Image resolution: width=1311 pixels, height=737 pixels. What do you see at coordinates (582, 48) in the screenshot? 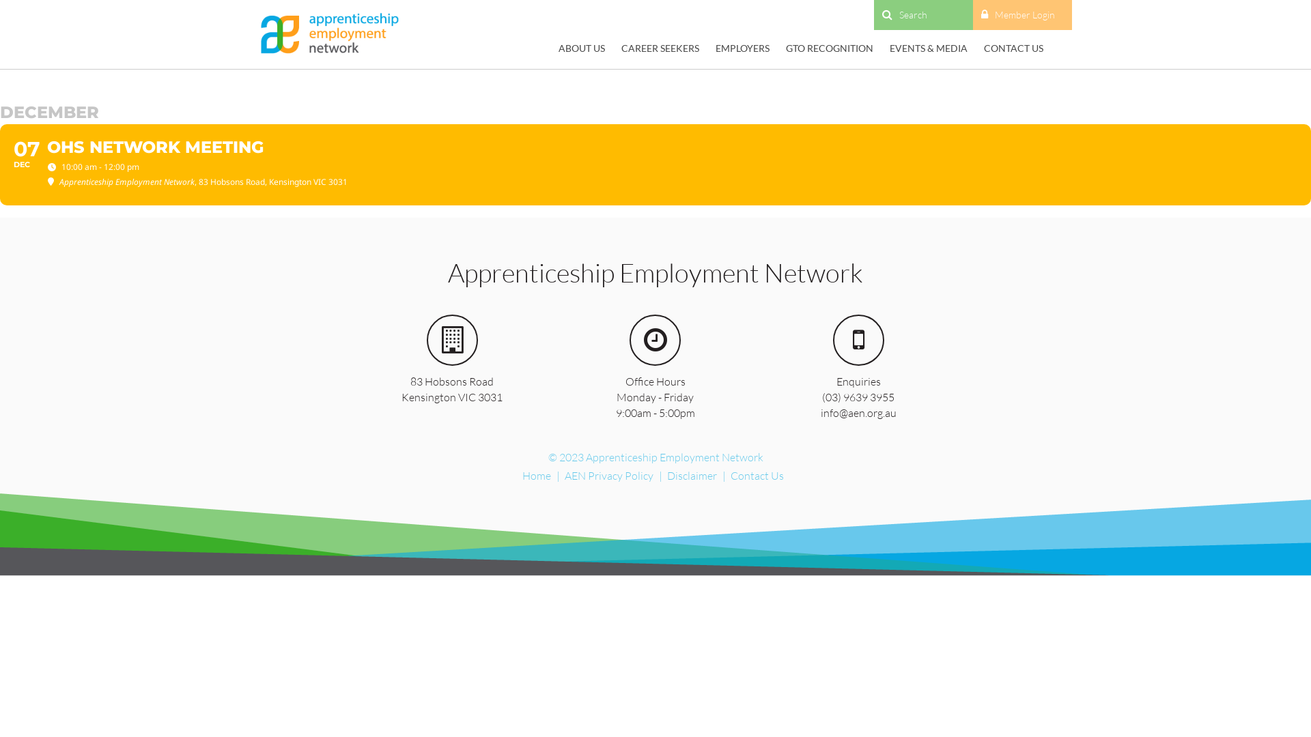
I see `ABOUT US` at bounding box center [582, 48].